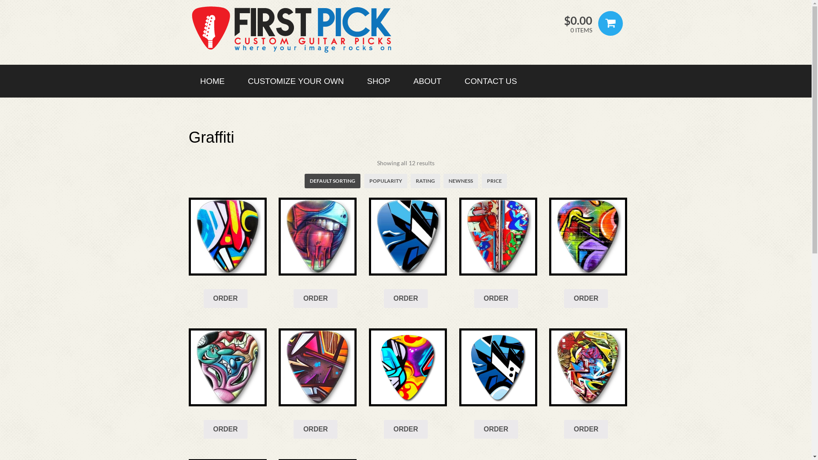 This screenshot has height=460, width=818. Describe the element at coordinates (588, 367) in the screenshot. I see `32` at that location.